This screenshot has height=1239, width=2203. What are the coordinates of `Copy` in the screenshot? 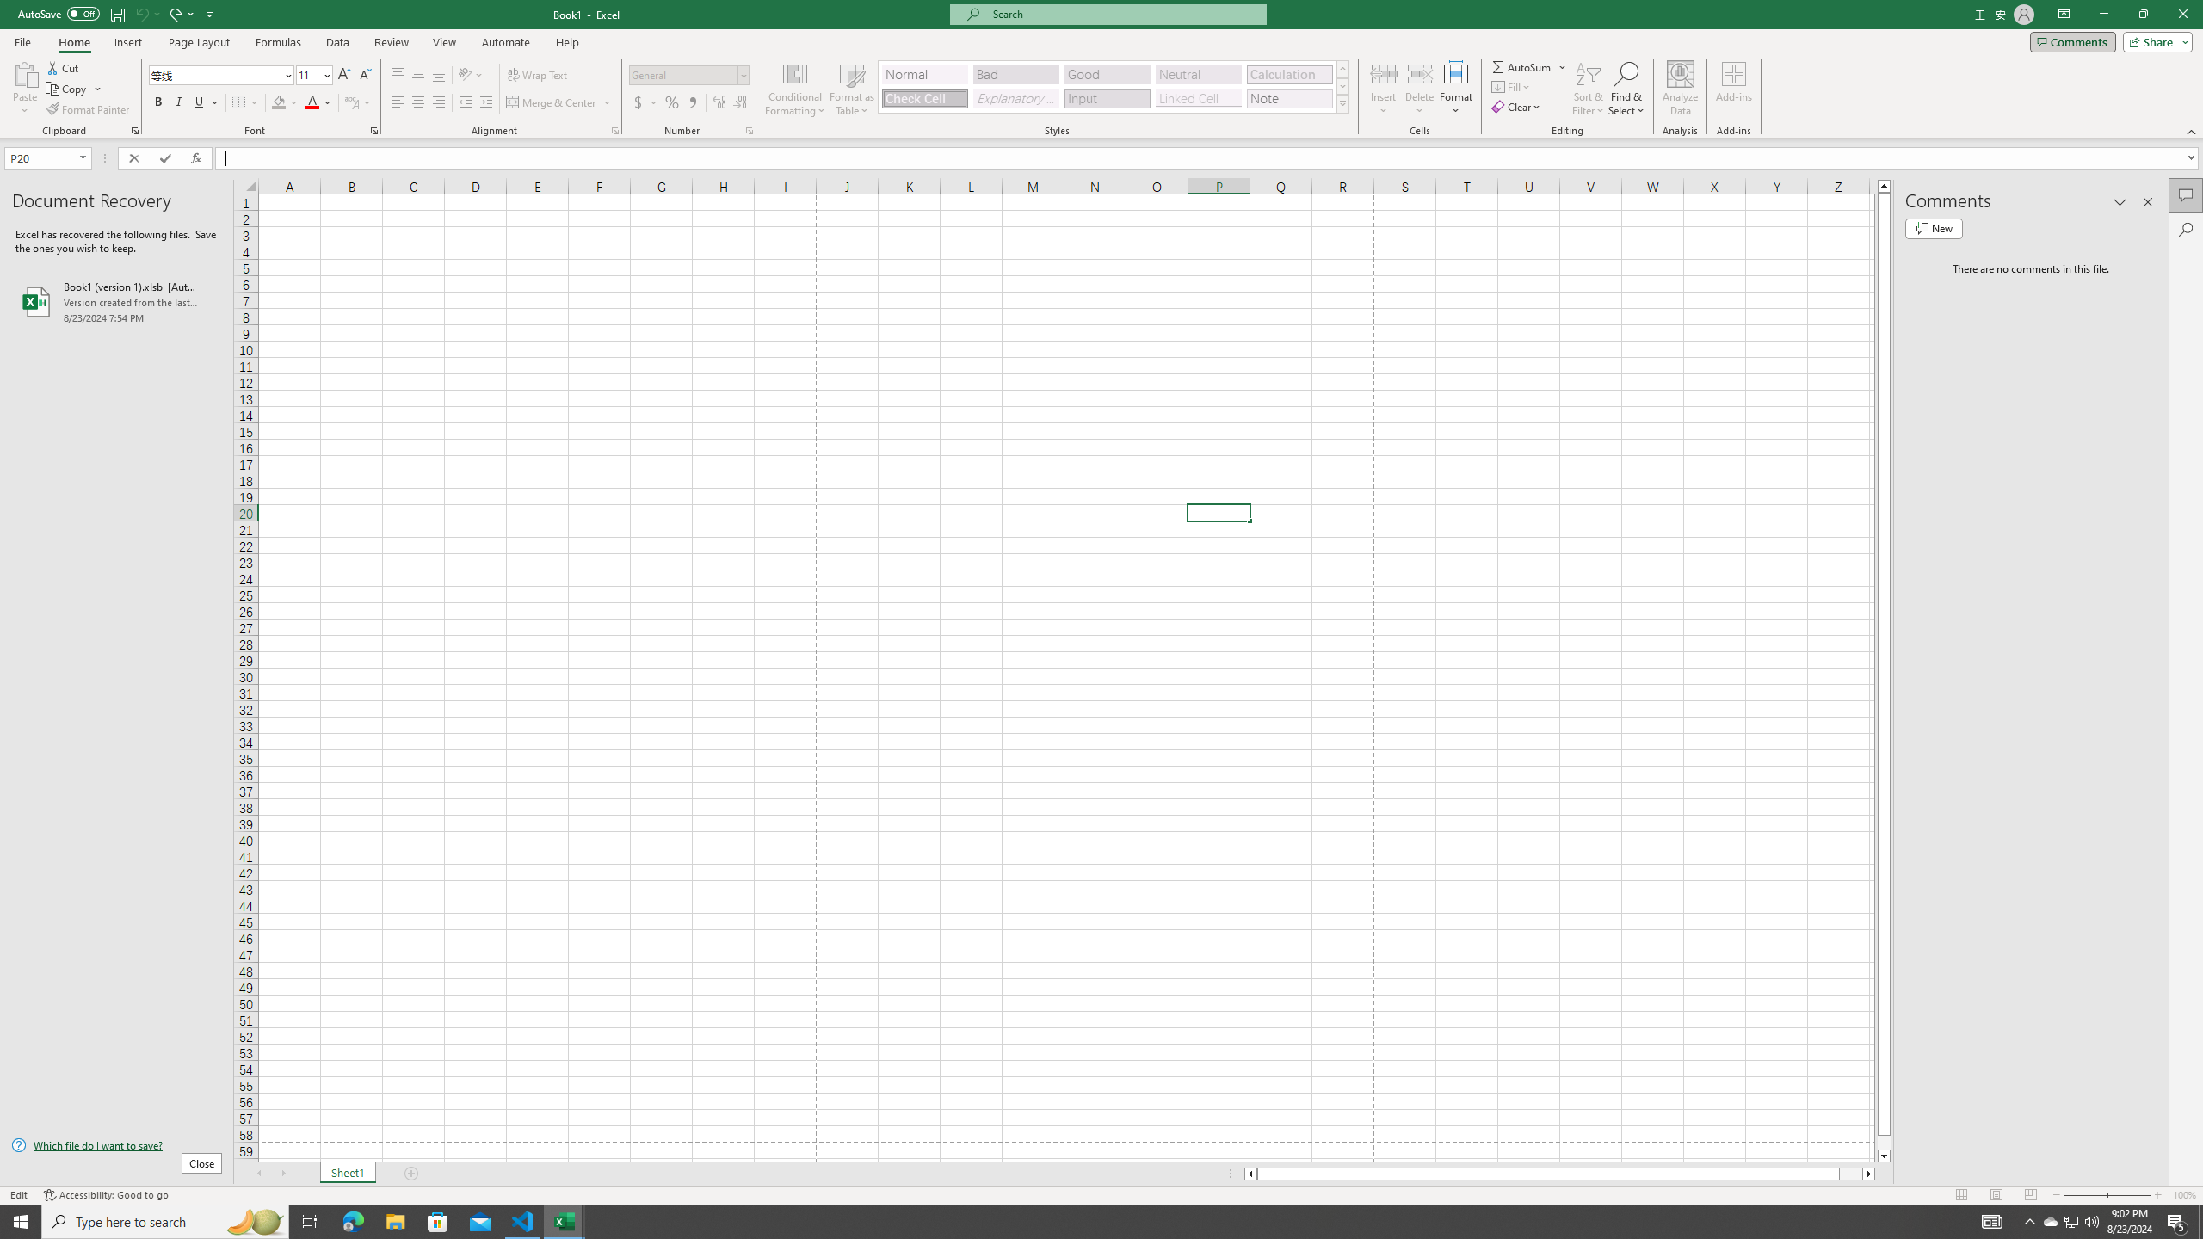 It's located at (74, 89).